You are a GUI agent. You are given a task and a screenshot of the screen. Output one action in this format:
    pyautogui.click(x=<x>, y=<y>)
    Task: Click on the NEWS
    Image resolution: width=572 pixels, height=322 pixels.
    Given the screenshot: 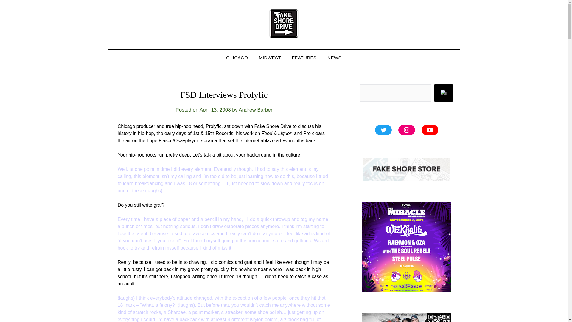 What is the action you would take?
    pyautogui.click(x=334, y=58)
    